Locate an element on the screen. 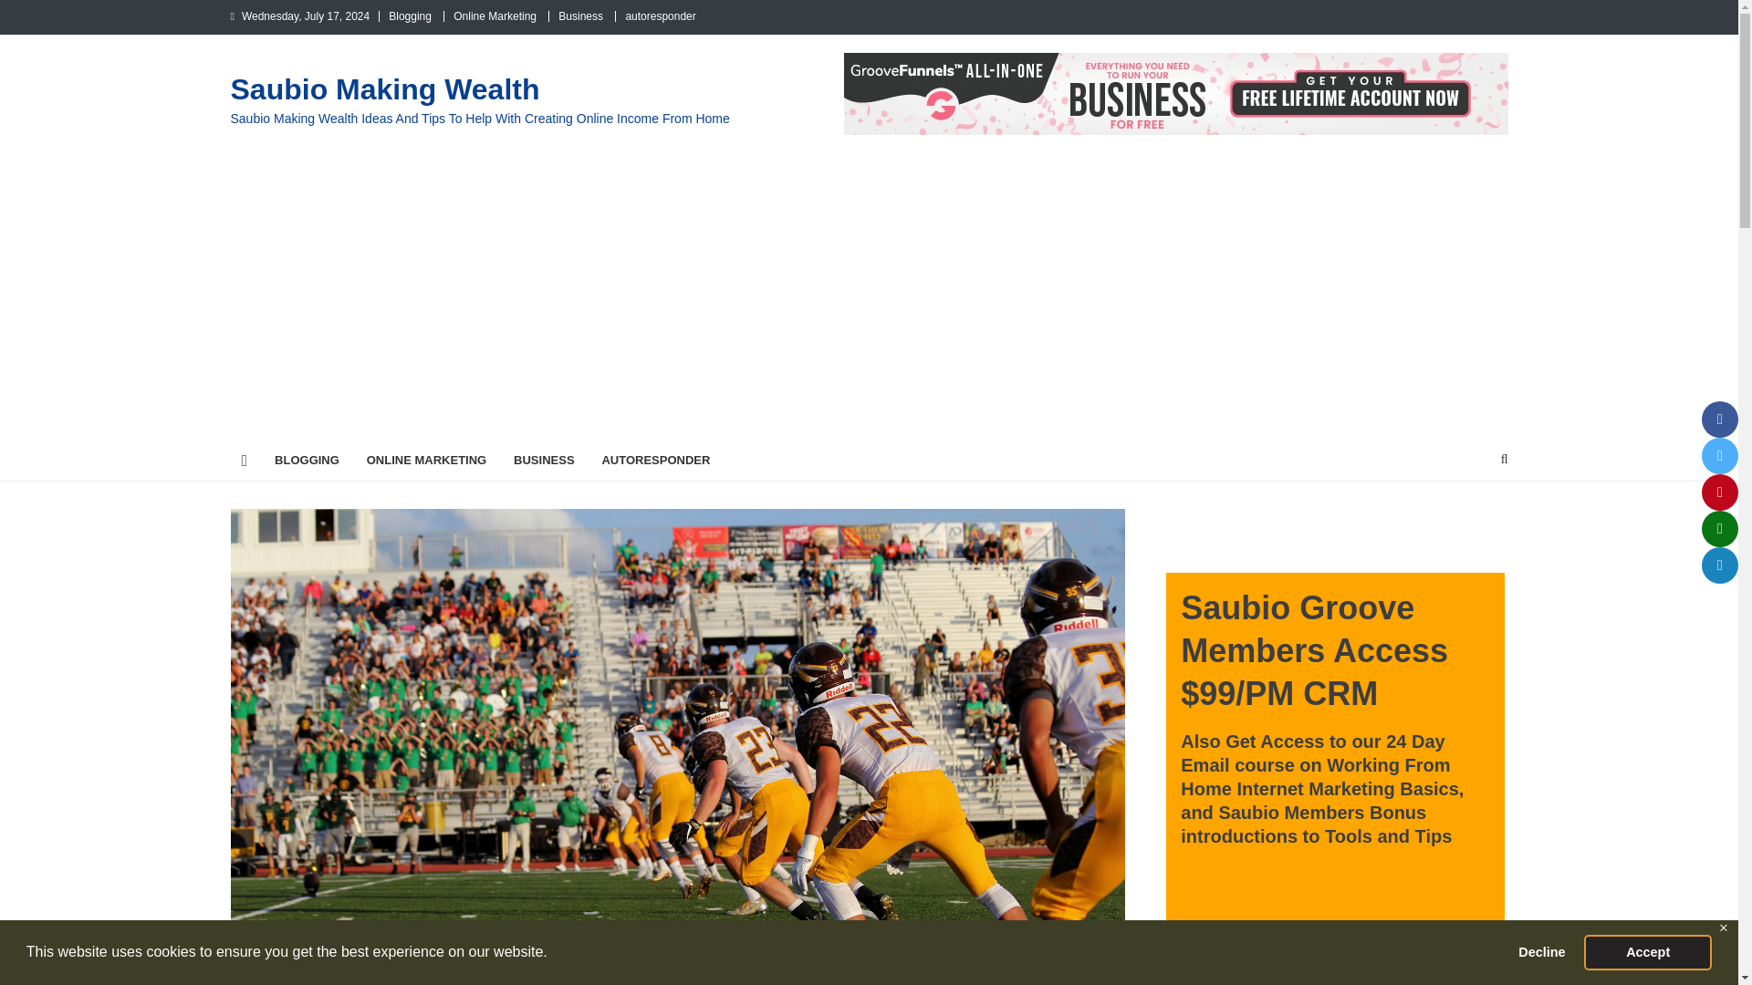 This screenshot has height=985, width=1752. Search is located at coordinates (1469, 519).